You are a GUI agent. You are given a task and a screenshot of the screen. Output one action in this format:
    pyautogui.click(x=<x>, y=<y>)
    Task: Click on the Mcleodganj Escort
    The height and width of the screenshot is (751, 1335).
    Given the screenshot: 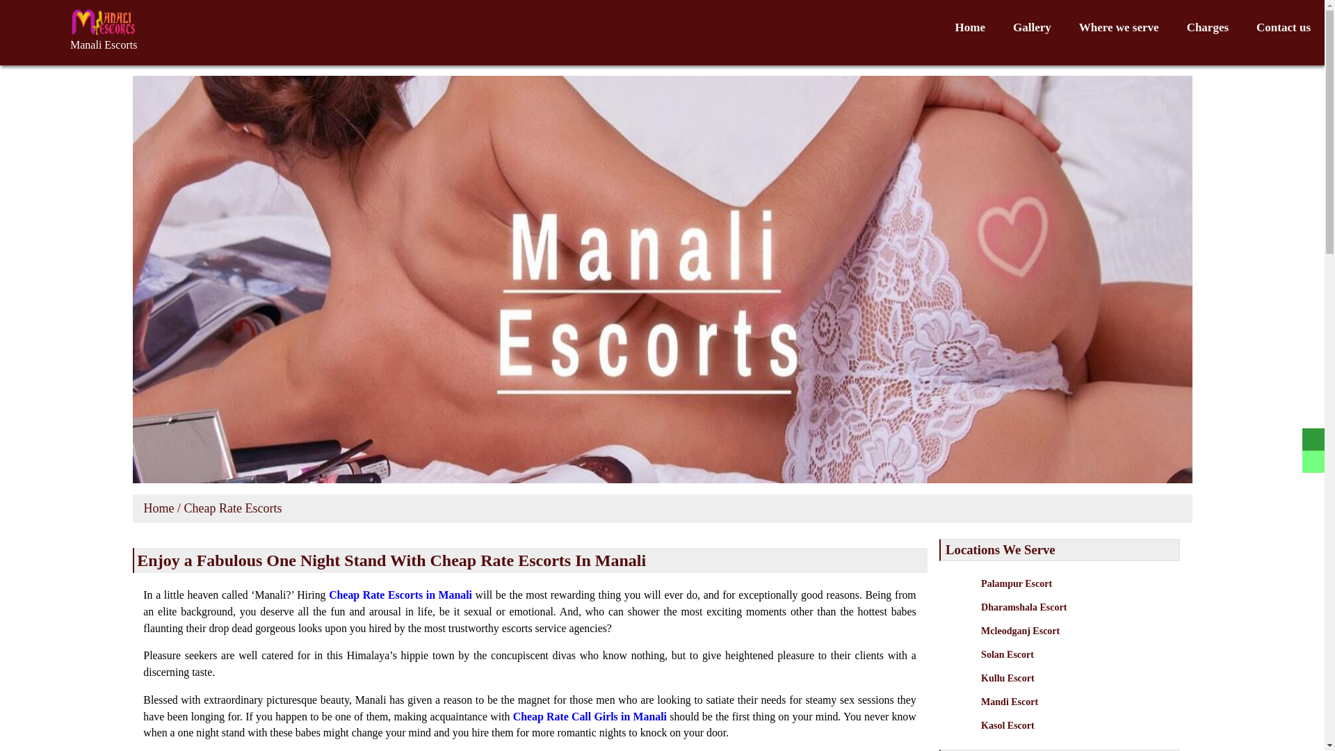 What is the action you would take?
    pyautogui.click(x=1073, y=643)
    